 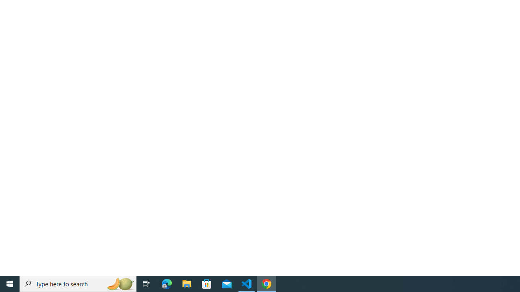 What do you see at coordinates (266, 284) in the screenshot?
I see `Google Chrome - 1 running window` at bounding box center [266, 284].